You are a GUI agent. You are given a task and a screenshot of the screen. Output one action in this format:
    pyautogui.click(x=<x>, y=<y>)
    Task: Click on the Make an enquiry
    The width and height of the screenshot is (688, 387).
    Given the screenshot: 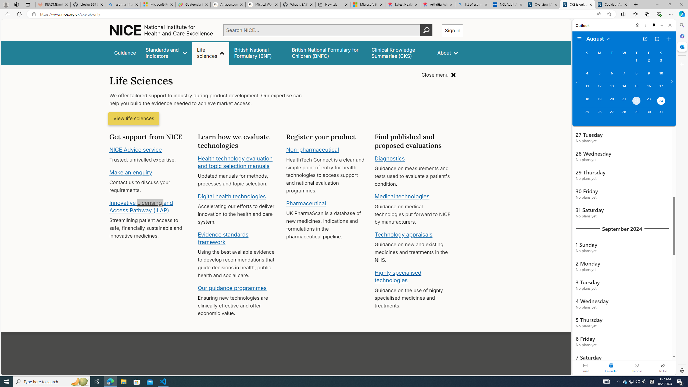 What is the action you would take?
    pyautogui.click(x=131, y=172)
    